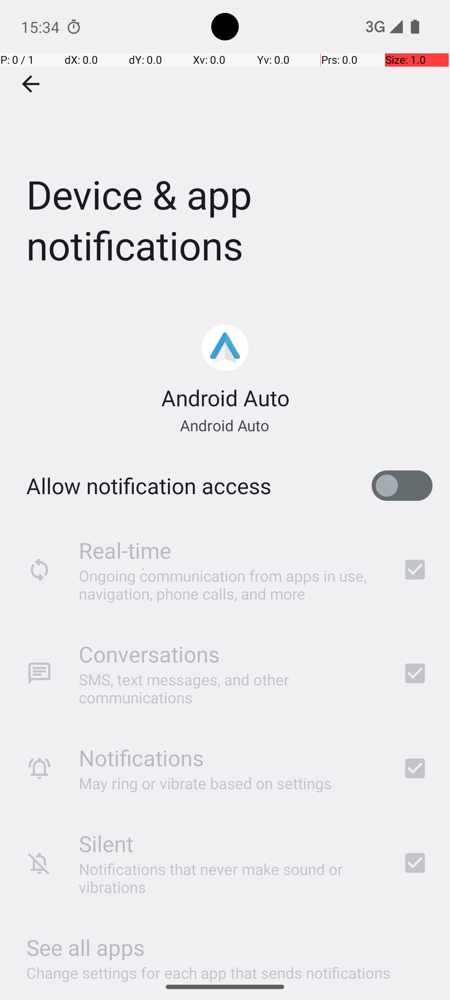 Image resolution: width=450 pixels, height=1000 pixels. What do you see at coordinates (229, 688) in the screenshot?
I see `SMS, text messages, and other communications` at bounding box center [229, 688].